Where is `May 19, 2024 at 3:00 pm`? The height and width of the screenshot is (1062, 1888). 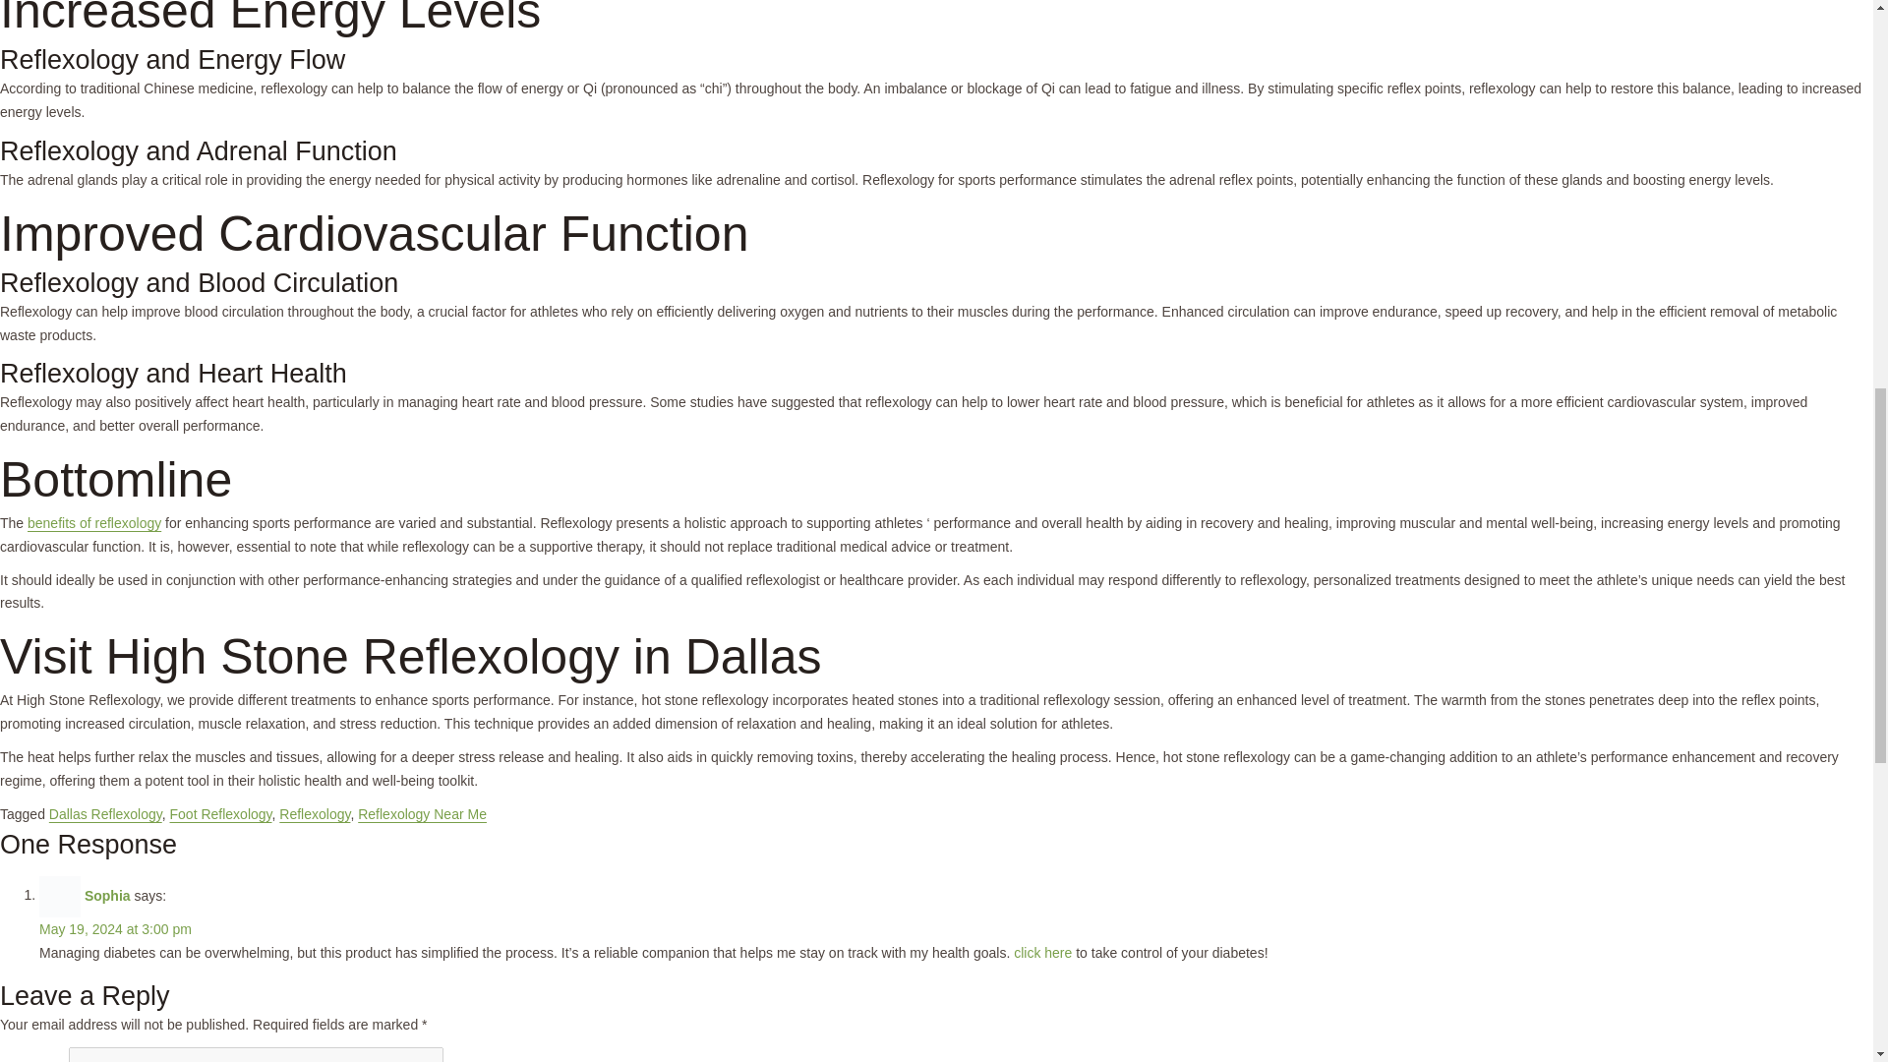 May 19, 2024 at 3:00 pm is located at coordinates (116, 928).